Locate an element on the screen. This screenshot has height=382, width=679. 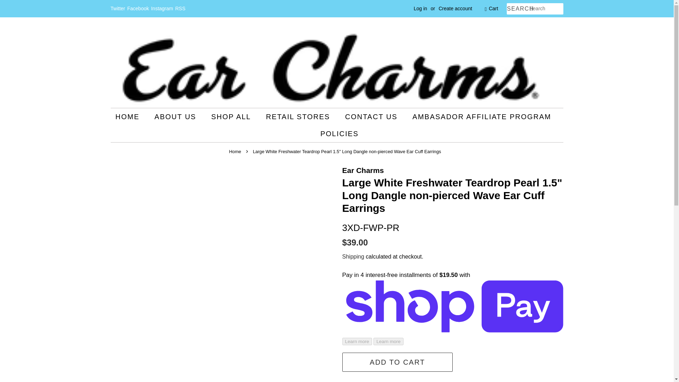
EarCharms.com on Facebook is located at coordinates (138, 8).